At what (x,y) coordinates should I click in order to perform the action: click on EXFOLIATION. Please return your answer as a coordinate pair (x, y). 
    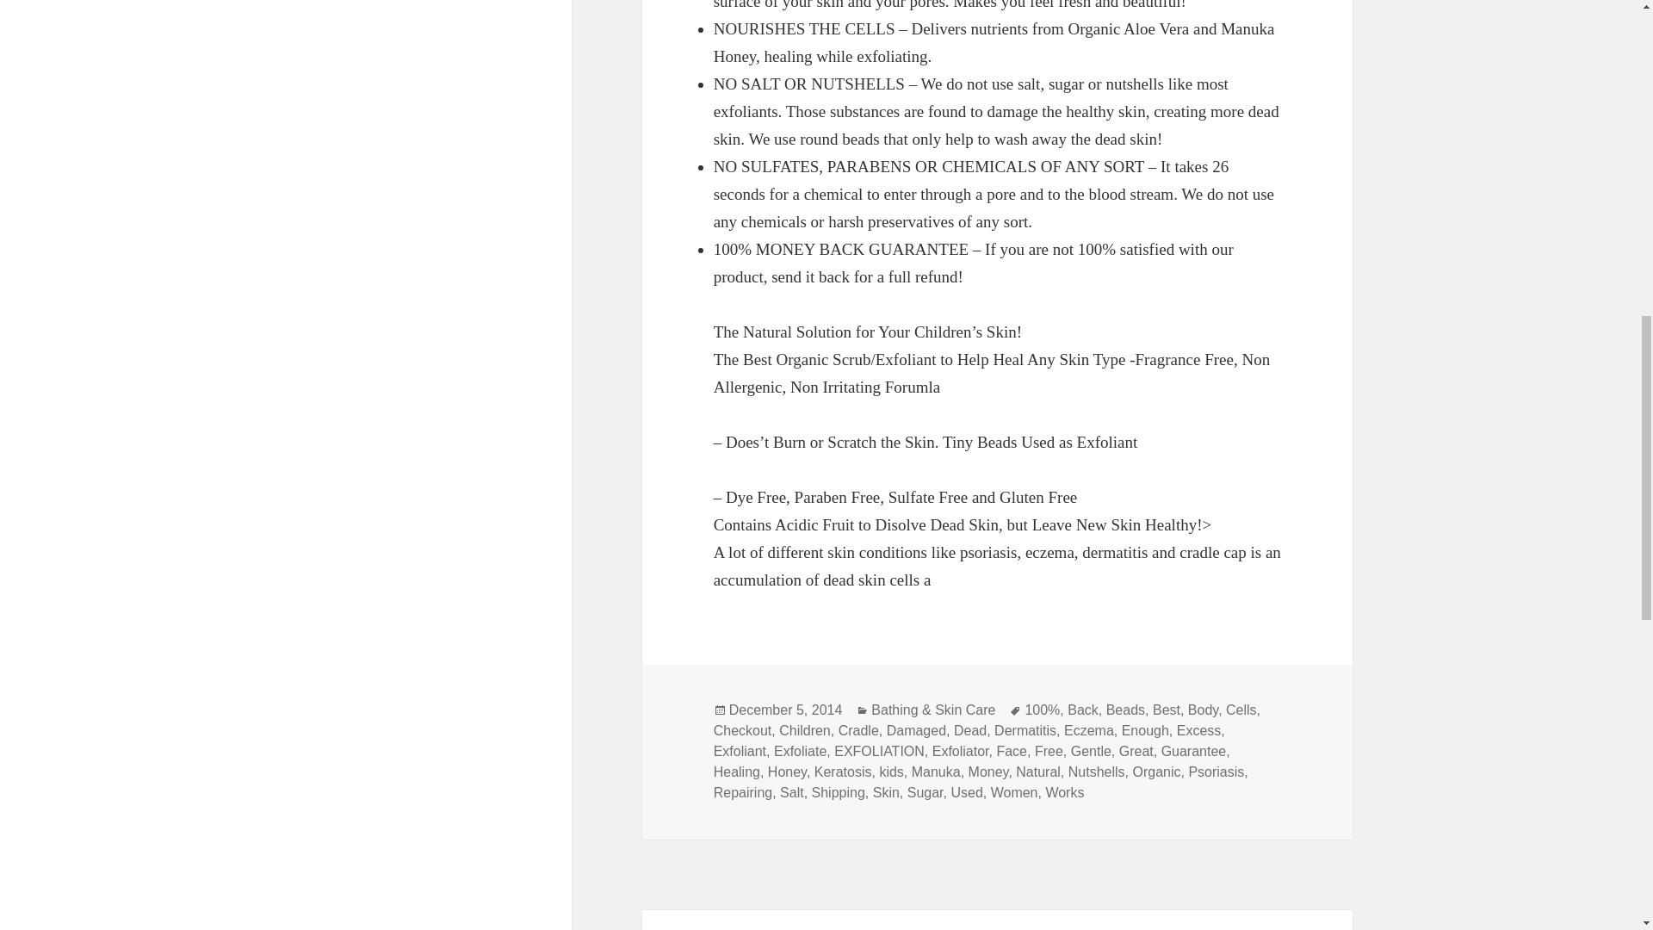
    Looking at the image, I should click on (879, 752).